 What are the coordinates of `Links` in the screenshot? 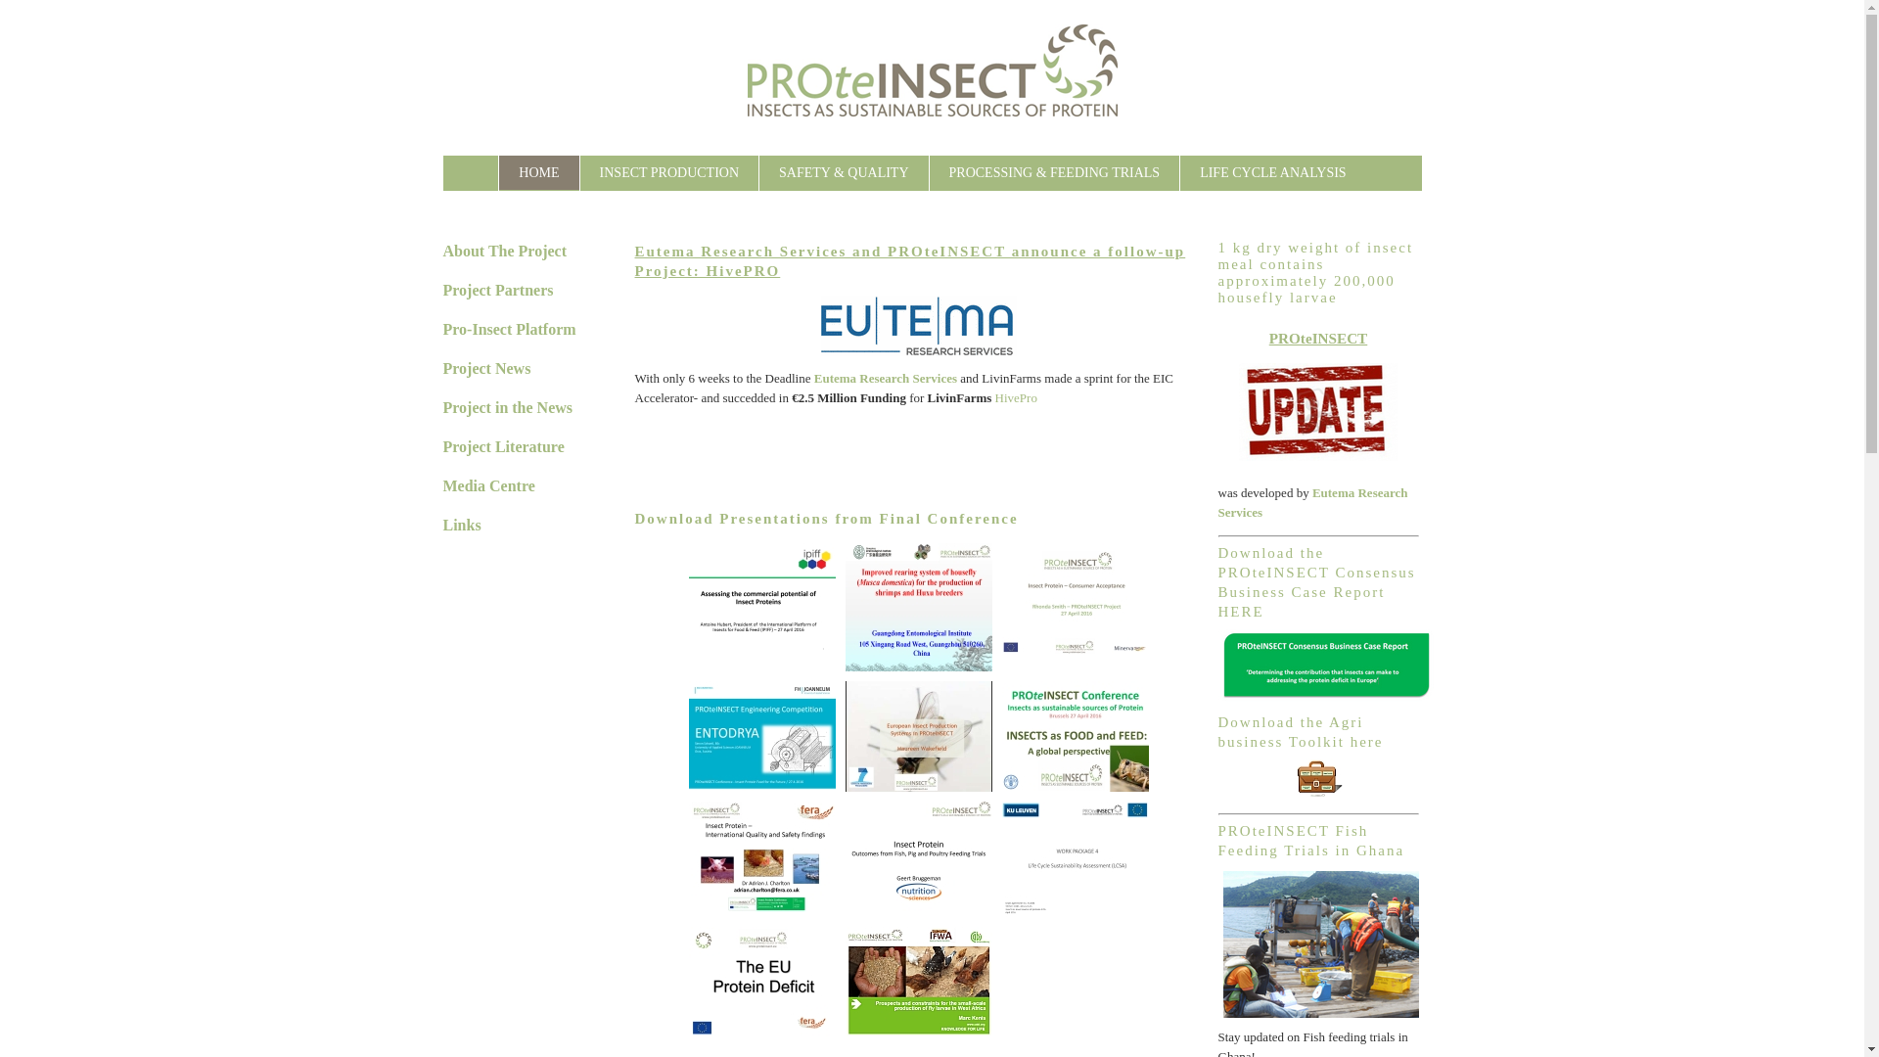 It's located at (461, 525).